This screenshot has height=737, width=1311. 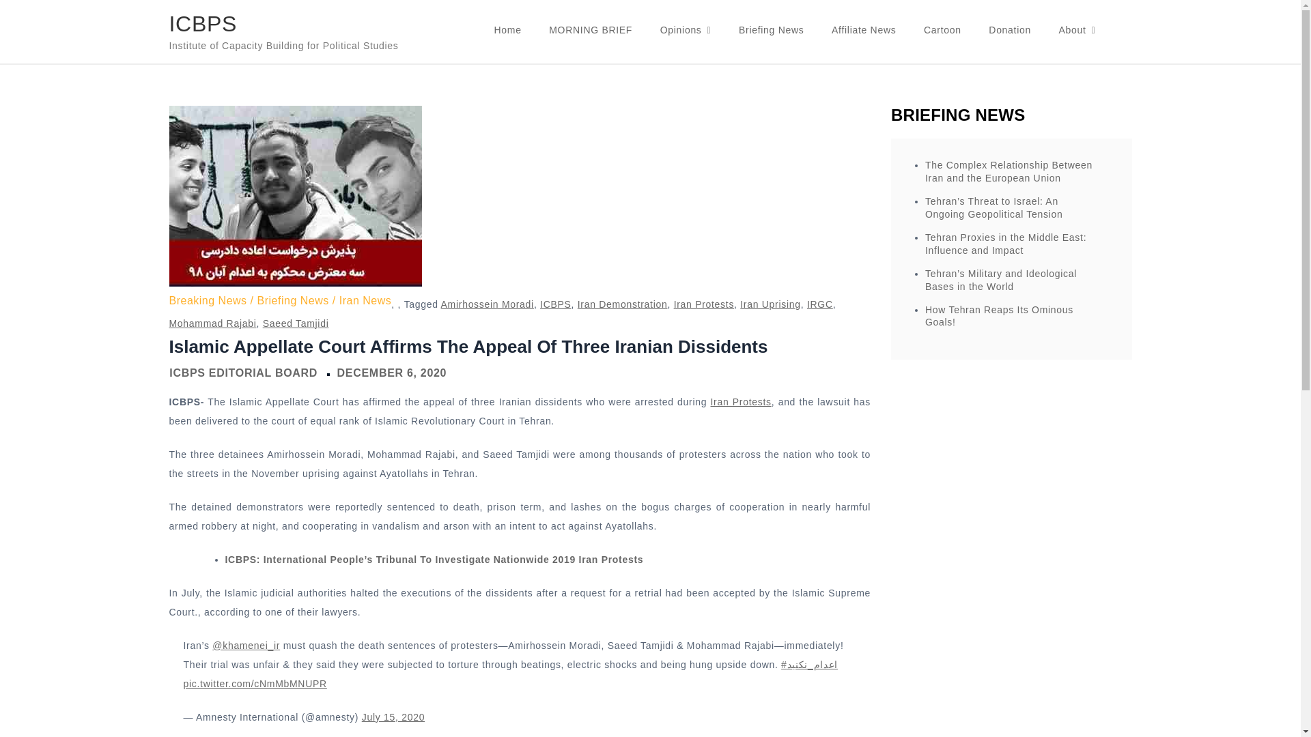 I want to click on ICBPS, so click(x=556, y=304).